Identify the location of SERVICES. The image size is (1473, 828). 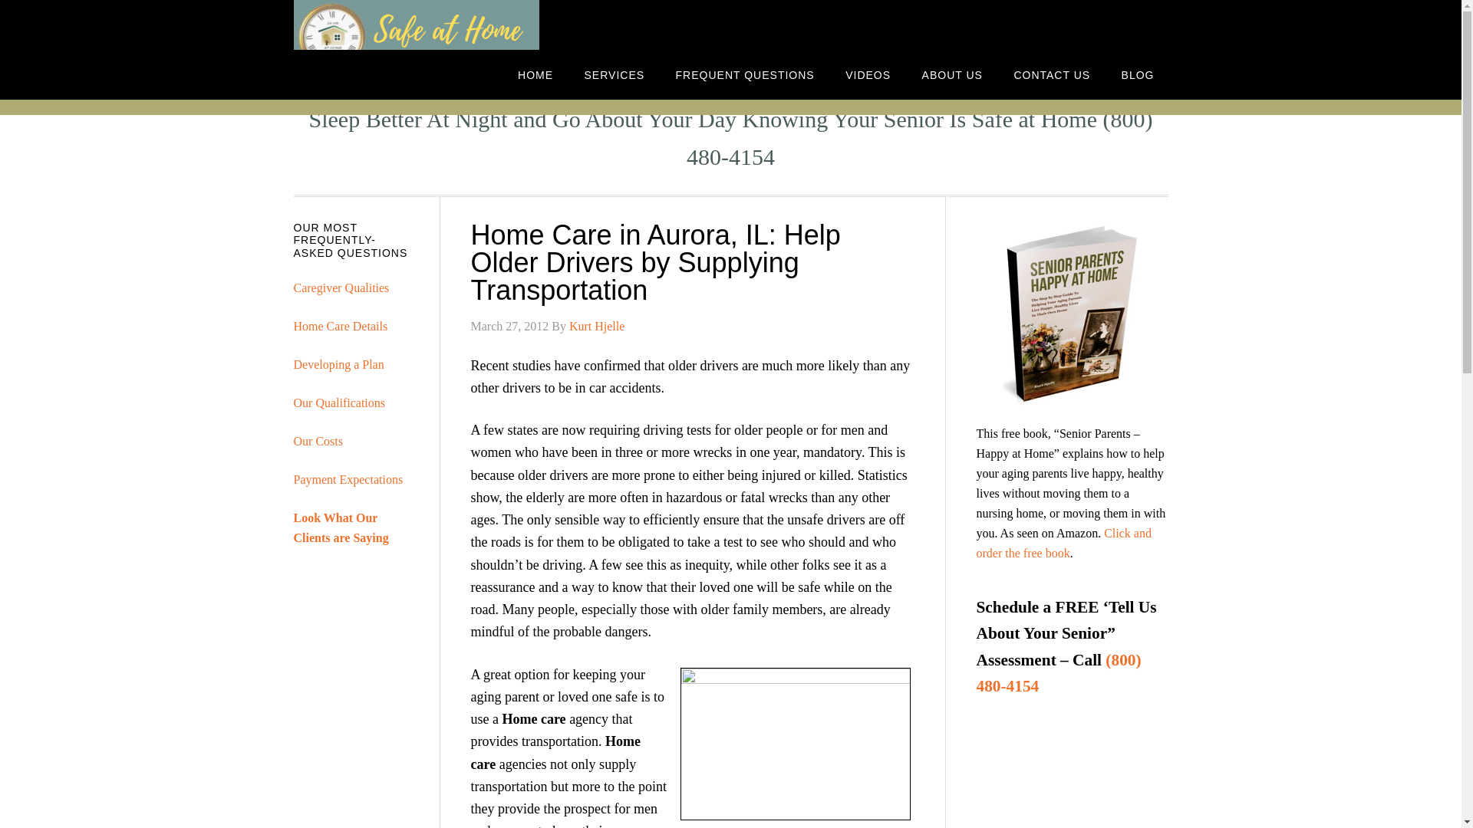
(615, 74).